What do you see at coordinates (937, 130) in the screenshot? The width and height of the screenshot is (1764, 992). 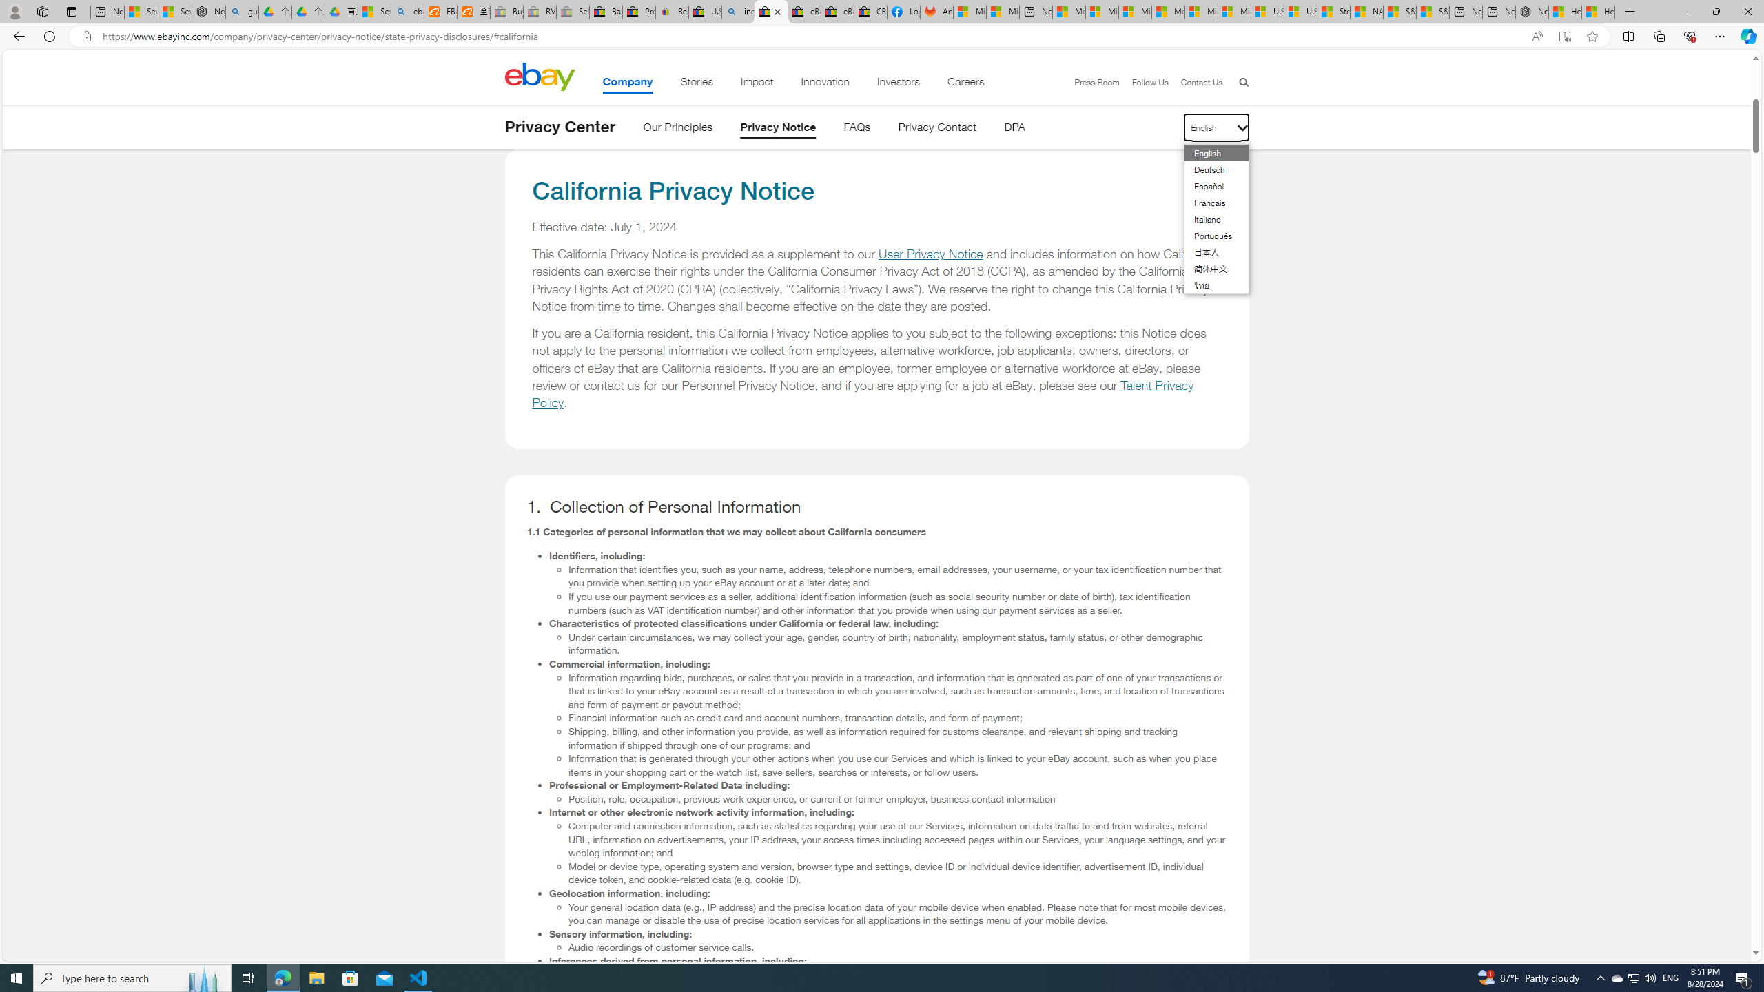 I see `Privacy Contact` at bounding box center [937, 130].